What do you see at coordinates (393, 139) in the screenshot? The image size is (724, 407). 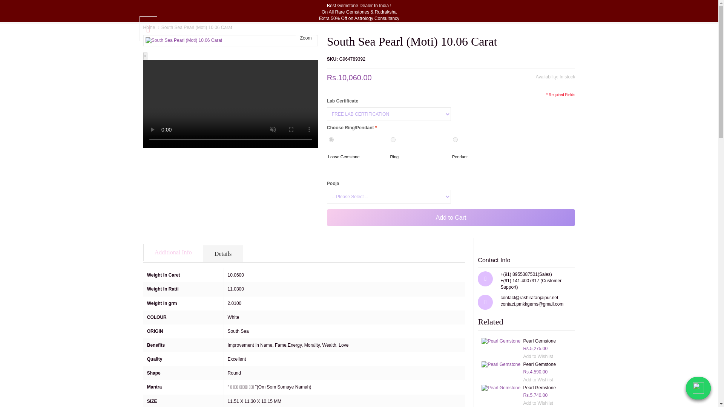 I see `1661925` at bounding box center [393, 139].